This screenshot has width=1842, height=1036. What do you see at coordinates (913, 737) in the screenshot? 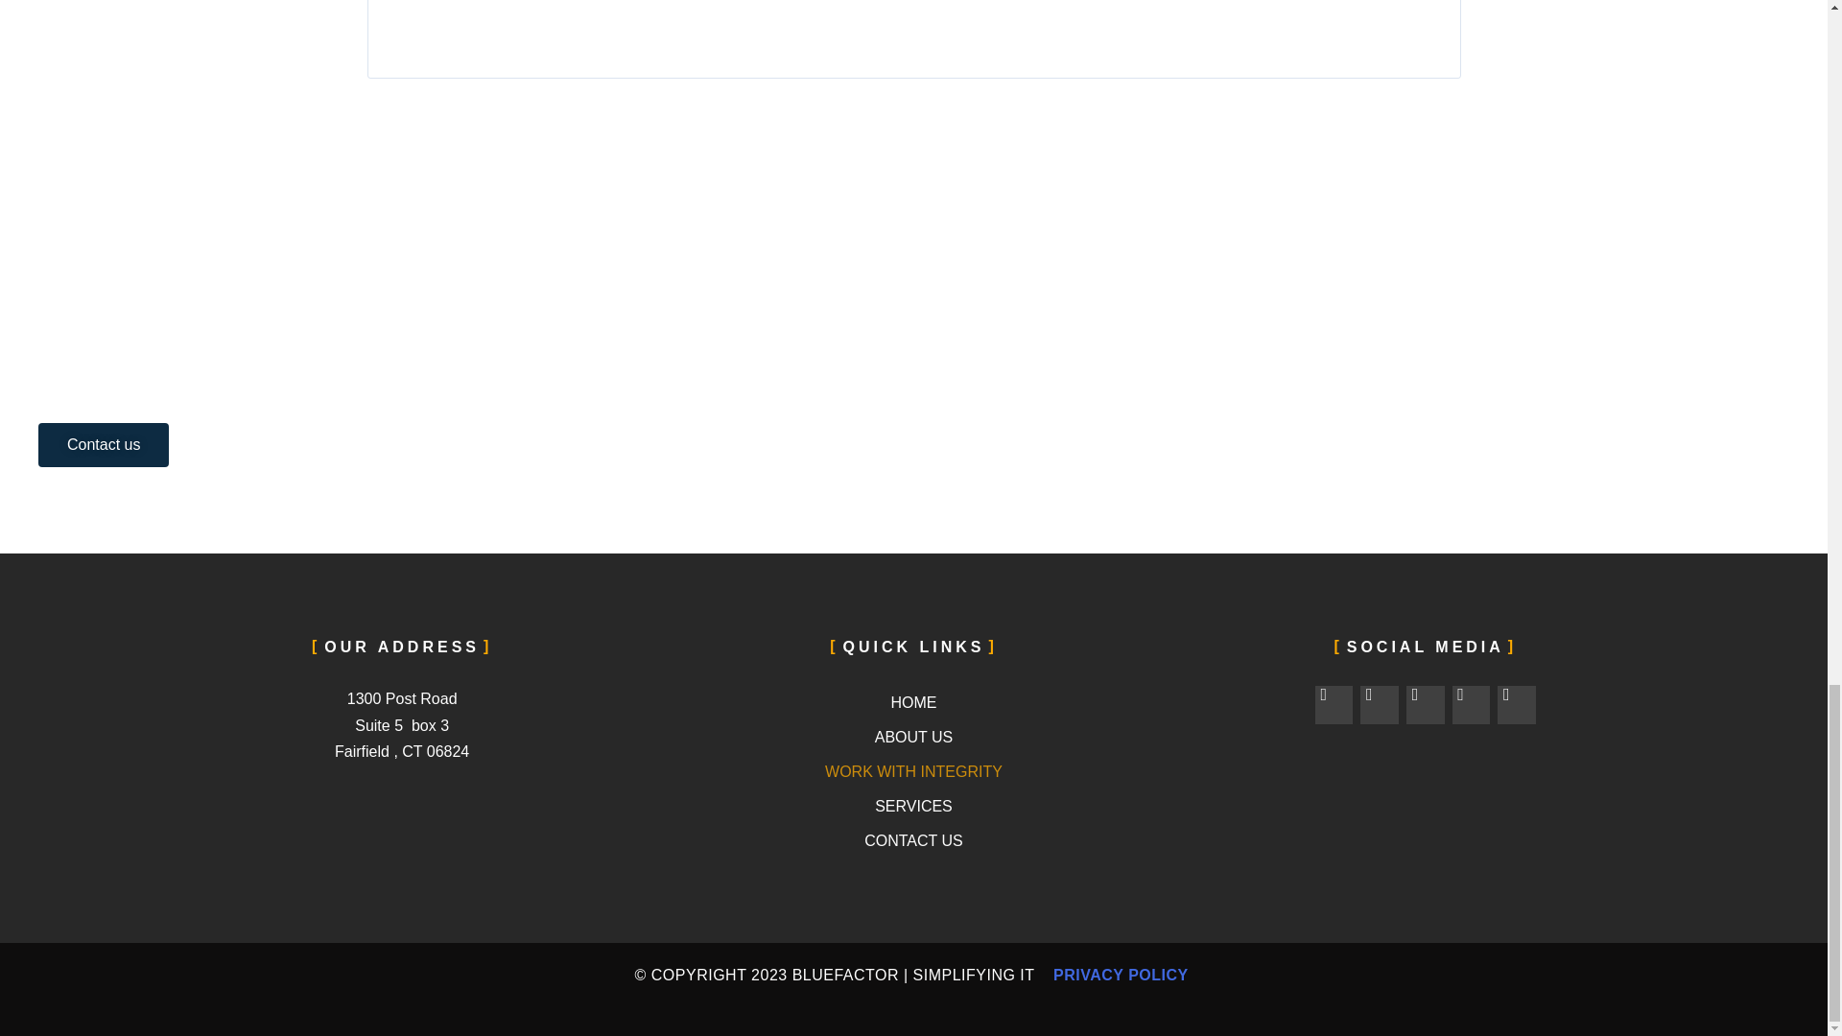
I see `ABOUT US` at bounding box center [913, 737].